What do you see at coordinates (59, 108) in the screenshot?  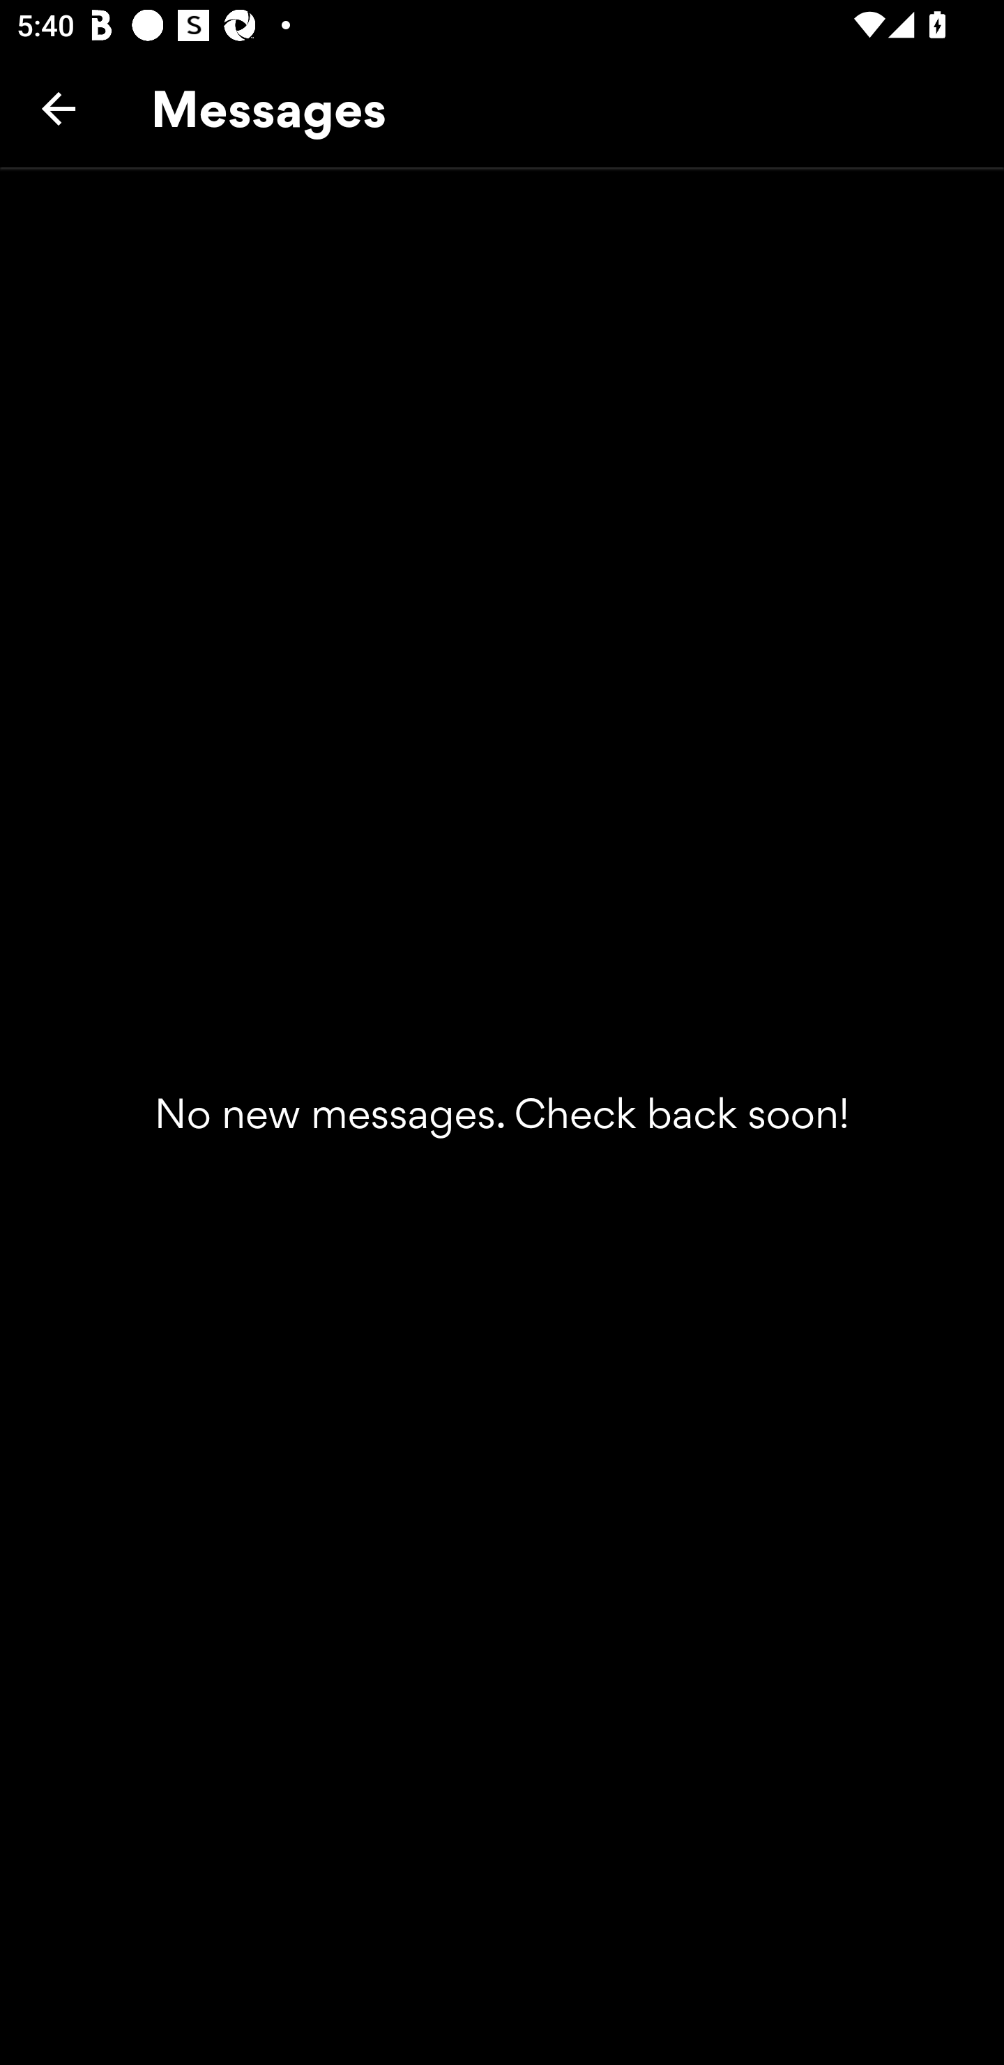 I see `Back` at bounding box center [59, 108].